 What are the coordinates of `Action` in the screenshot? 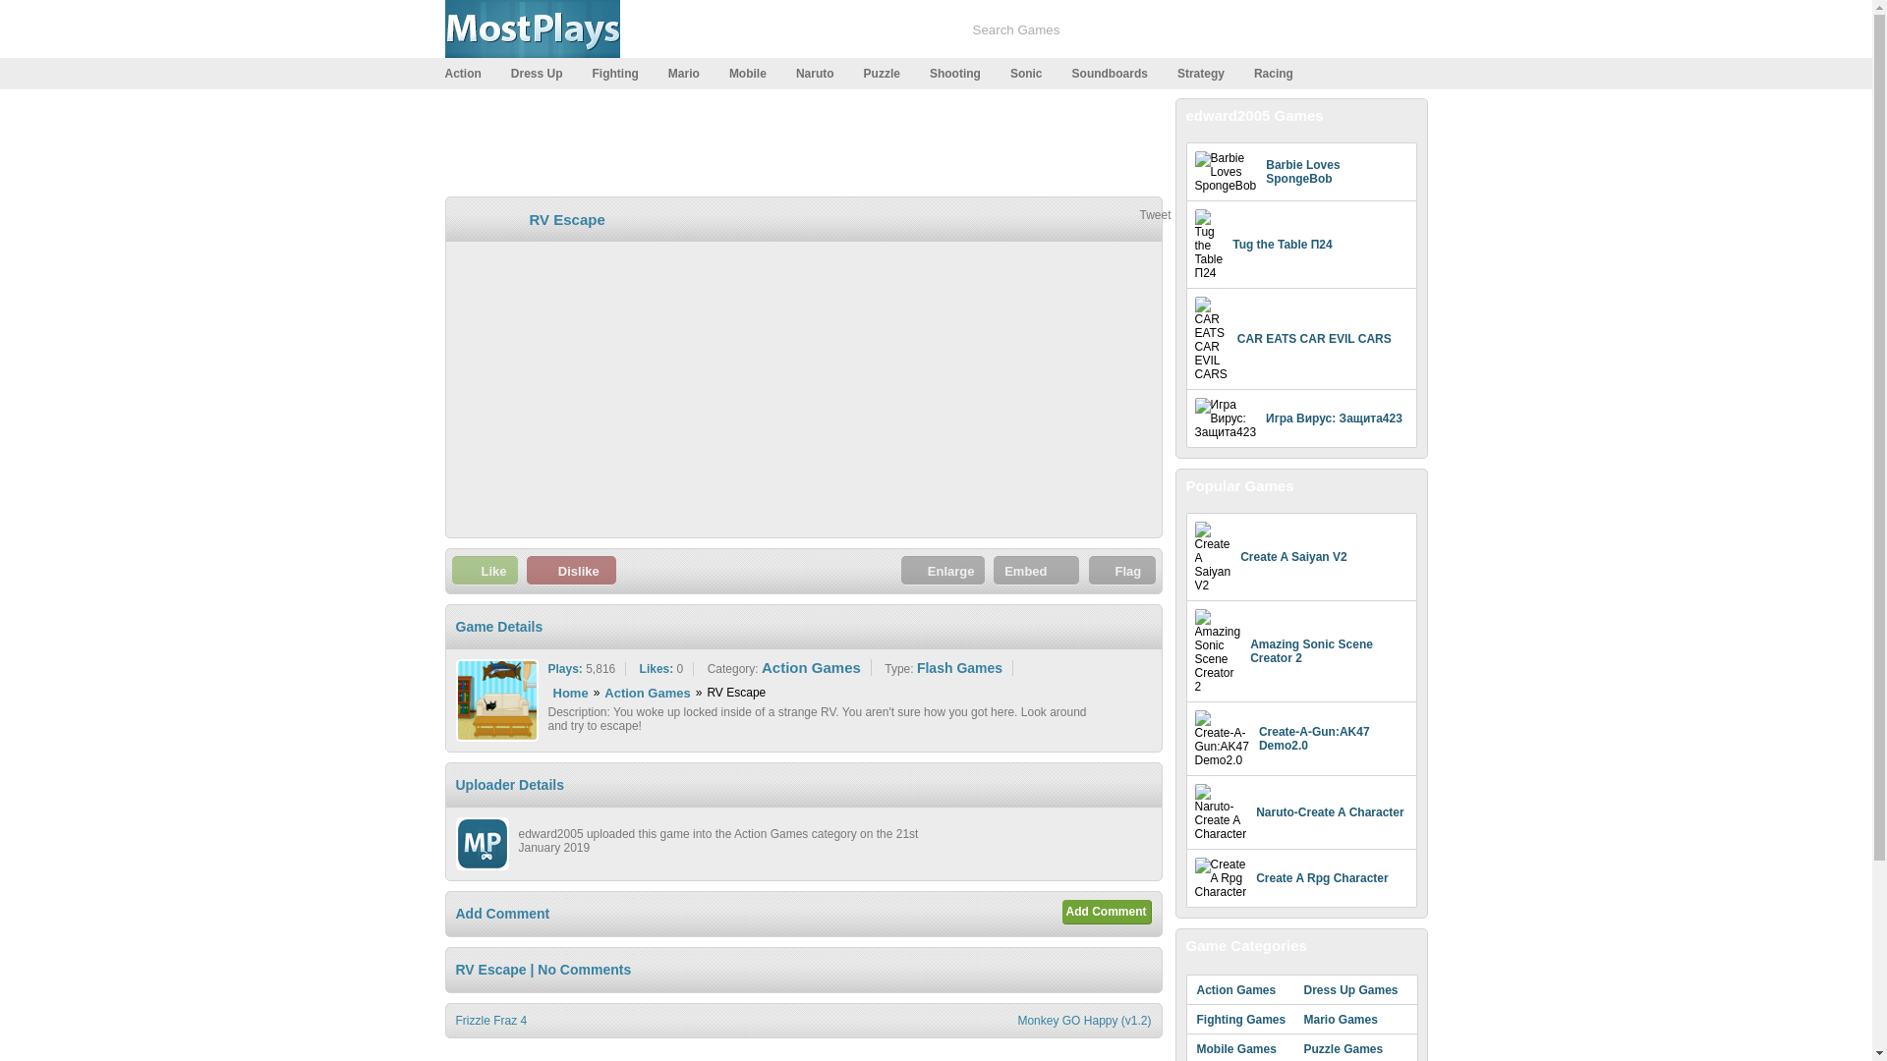 It's located at (469, 73).